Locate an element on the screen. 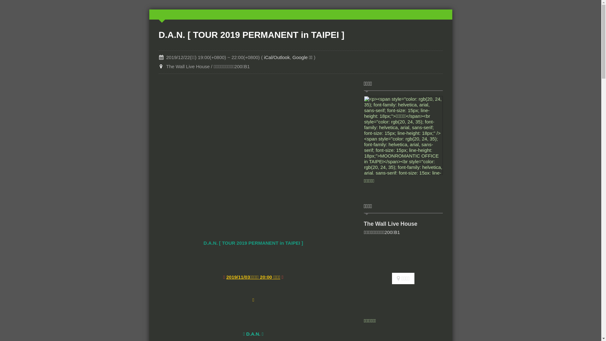 Image resolution: width=606 pixels, height=341 pixels. iCal/Outlook is located at coordinates (277, 57).